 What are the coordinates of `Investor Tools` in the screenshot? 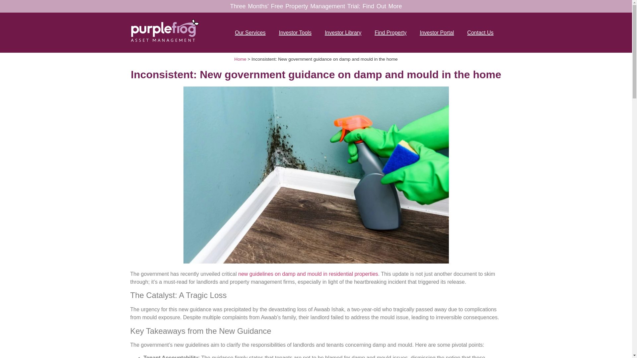 It's located at (297, 32).